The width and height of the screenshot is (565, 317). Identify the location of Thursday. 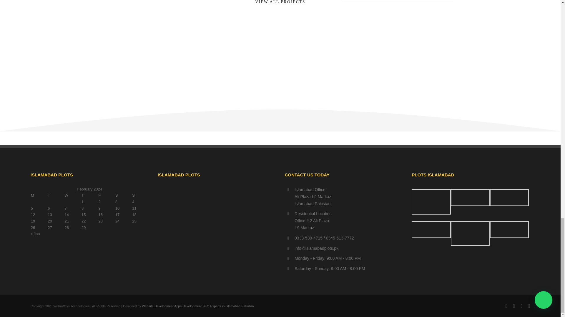
(89, 195).